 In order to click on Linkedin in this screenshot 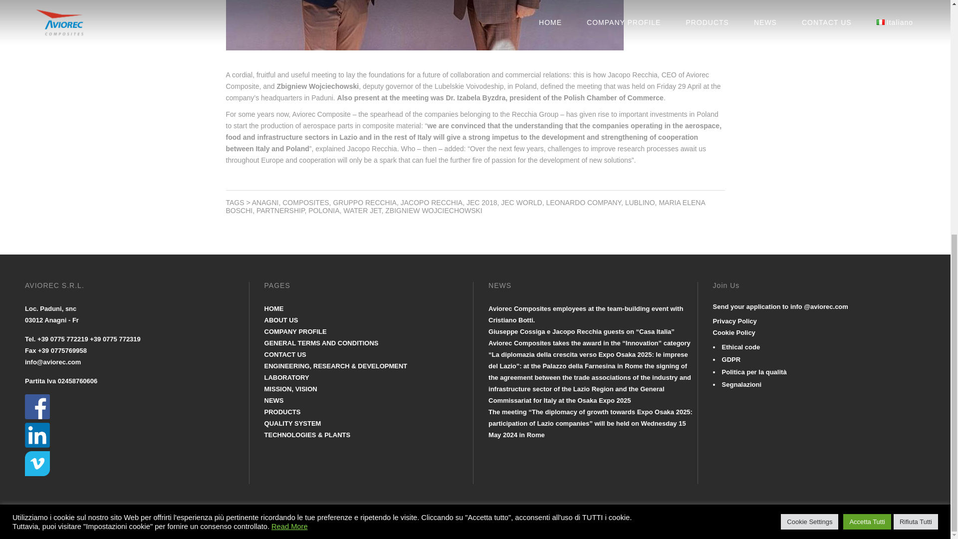, I will do `click(37, 473)`.